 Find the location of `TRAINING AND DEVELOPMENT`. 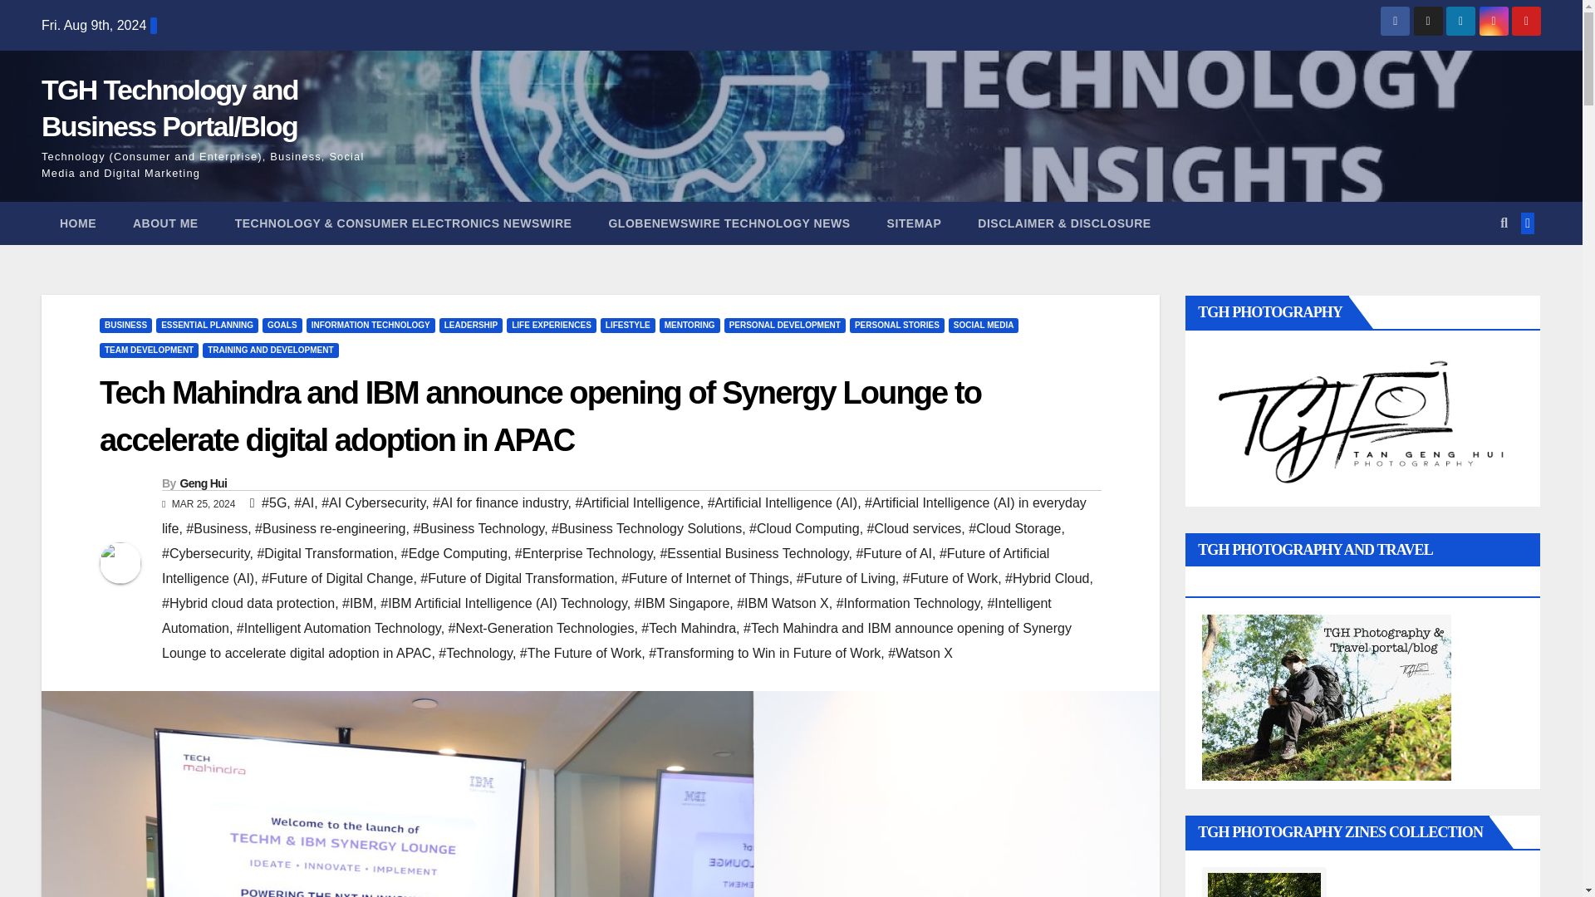

TRAINING AND DEVELOPMENT is located at coordinates (270, 350).